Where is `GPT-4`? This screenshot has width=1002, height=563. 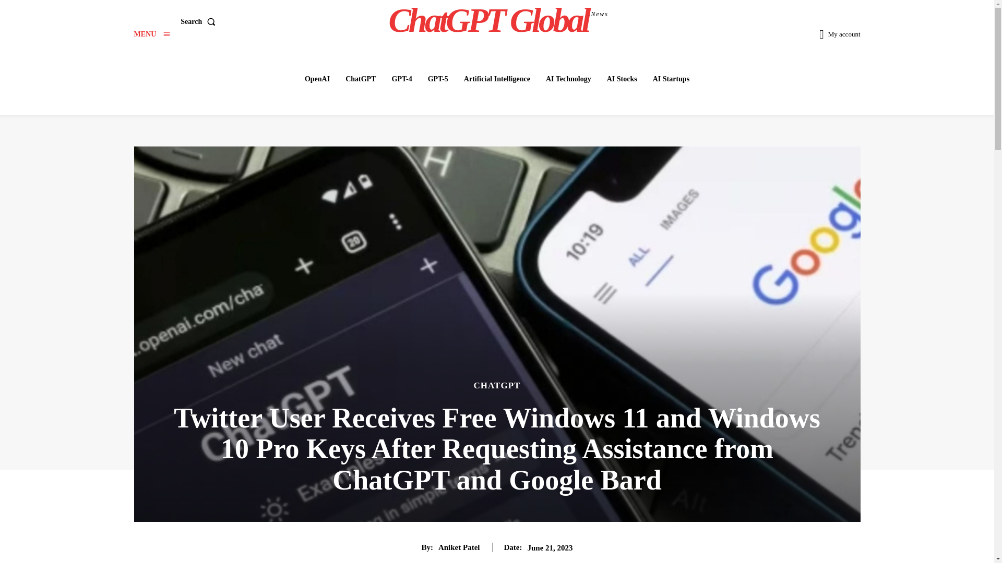 GPT-4 is located at coordinates (498, 20).